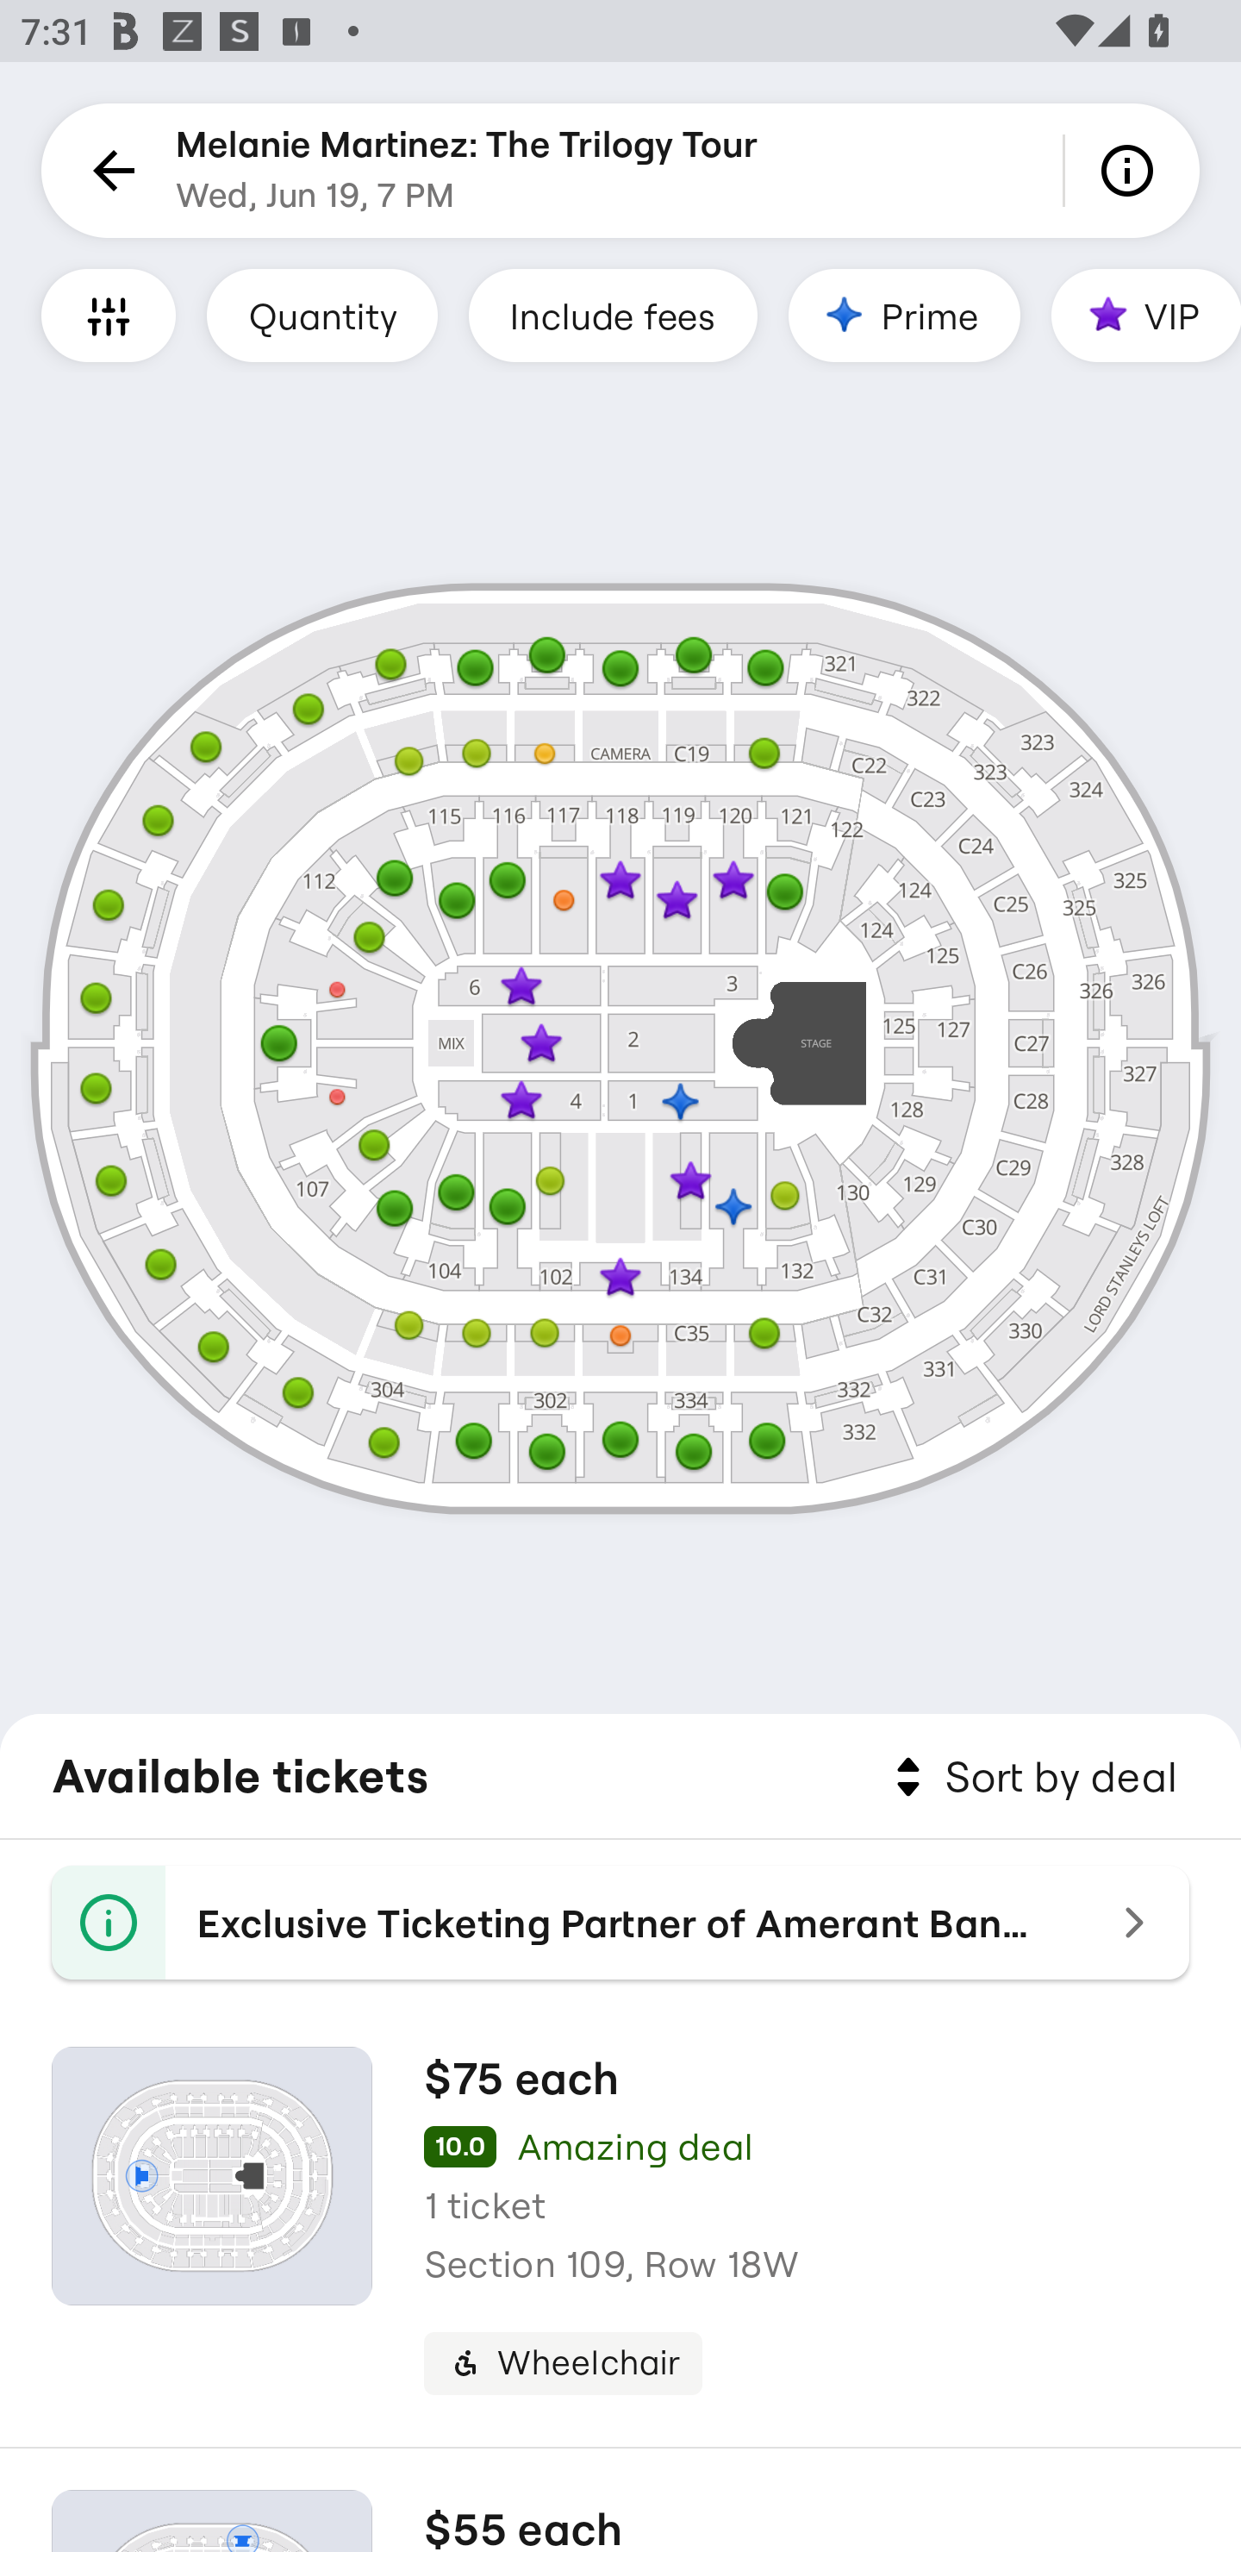  I want to click on Include fees, so click(613, 315).